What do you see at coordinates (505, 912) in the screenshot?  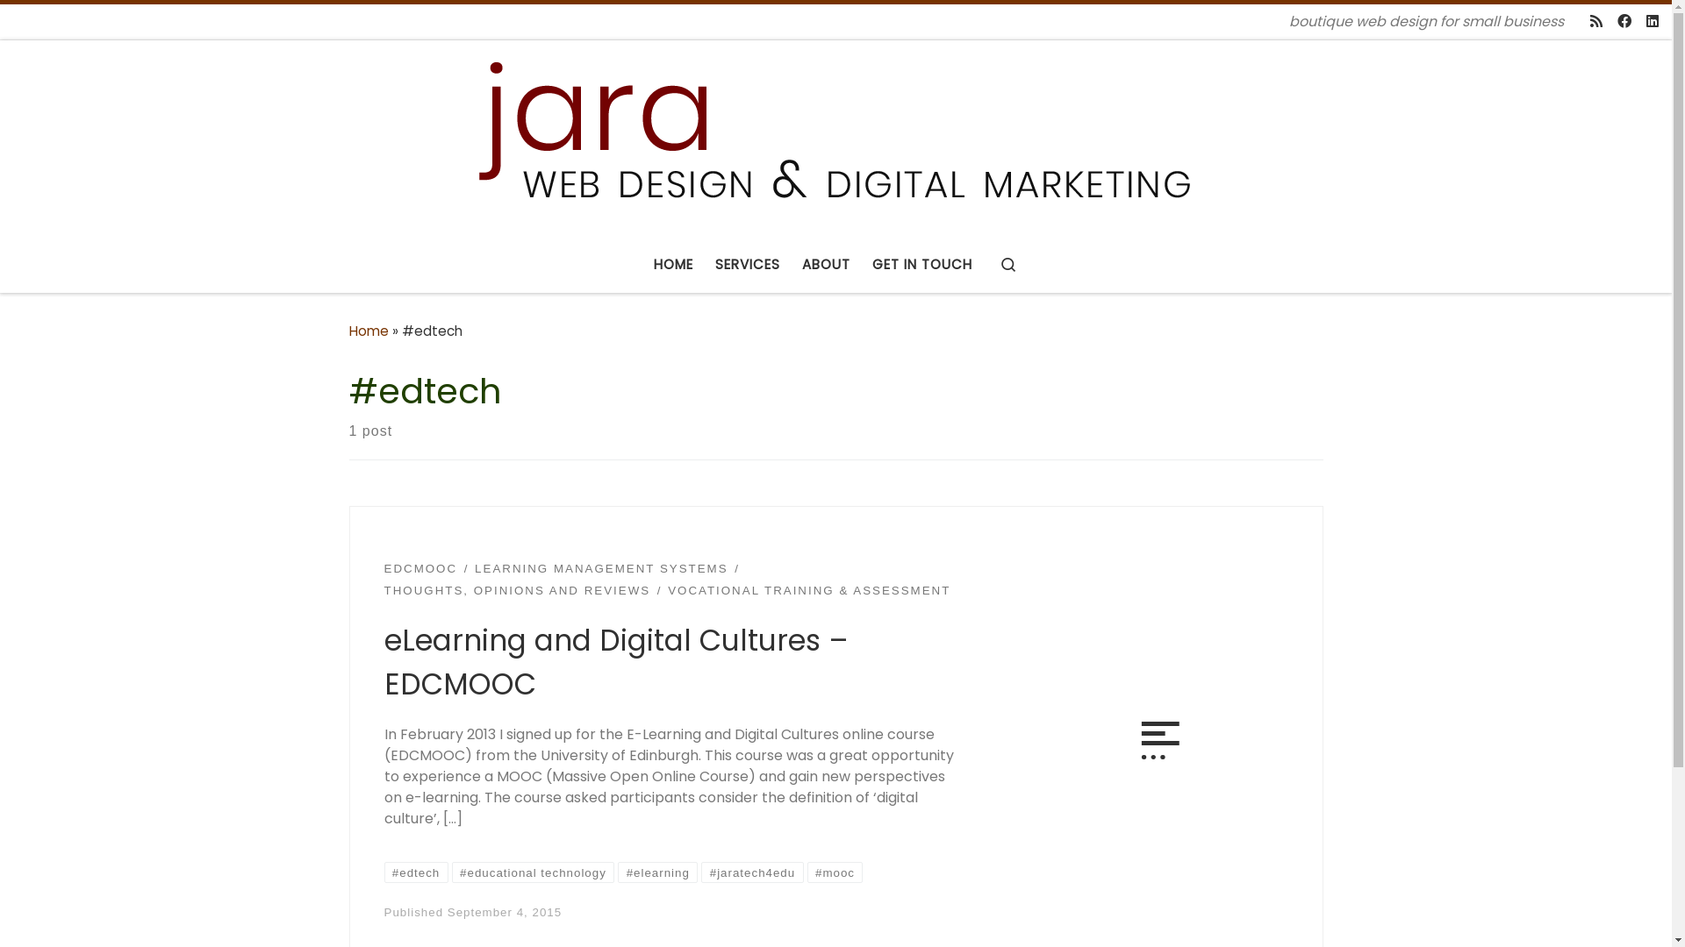 I see `September 4, 2015` at bounding box center [505, 912].